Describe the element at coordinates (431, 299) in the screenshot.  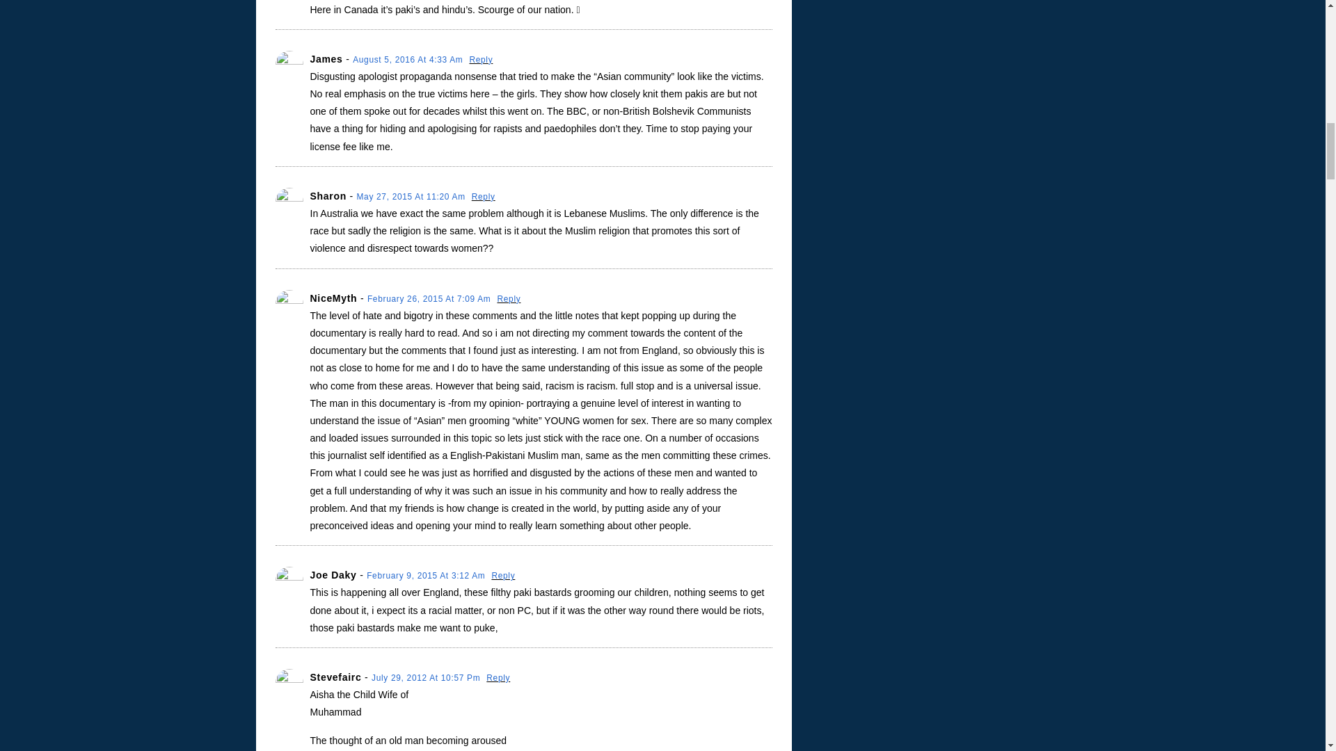
I see `February 26, 2015 At 7:09 Am` at that location.